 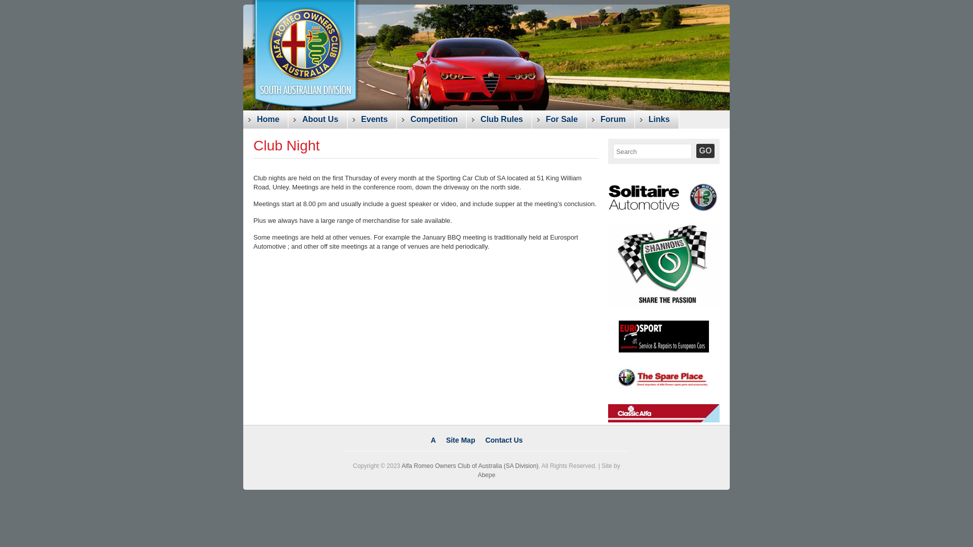 I want to click on Site Map, so click(x=461, y=440).